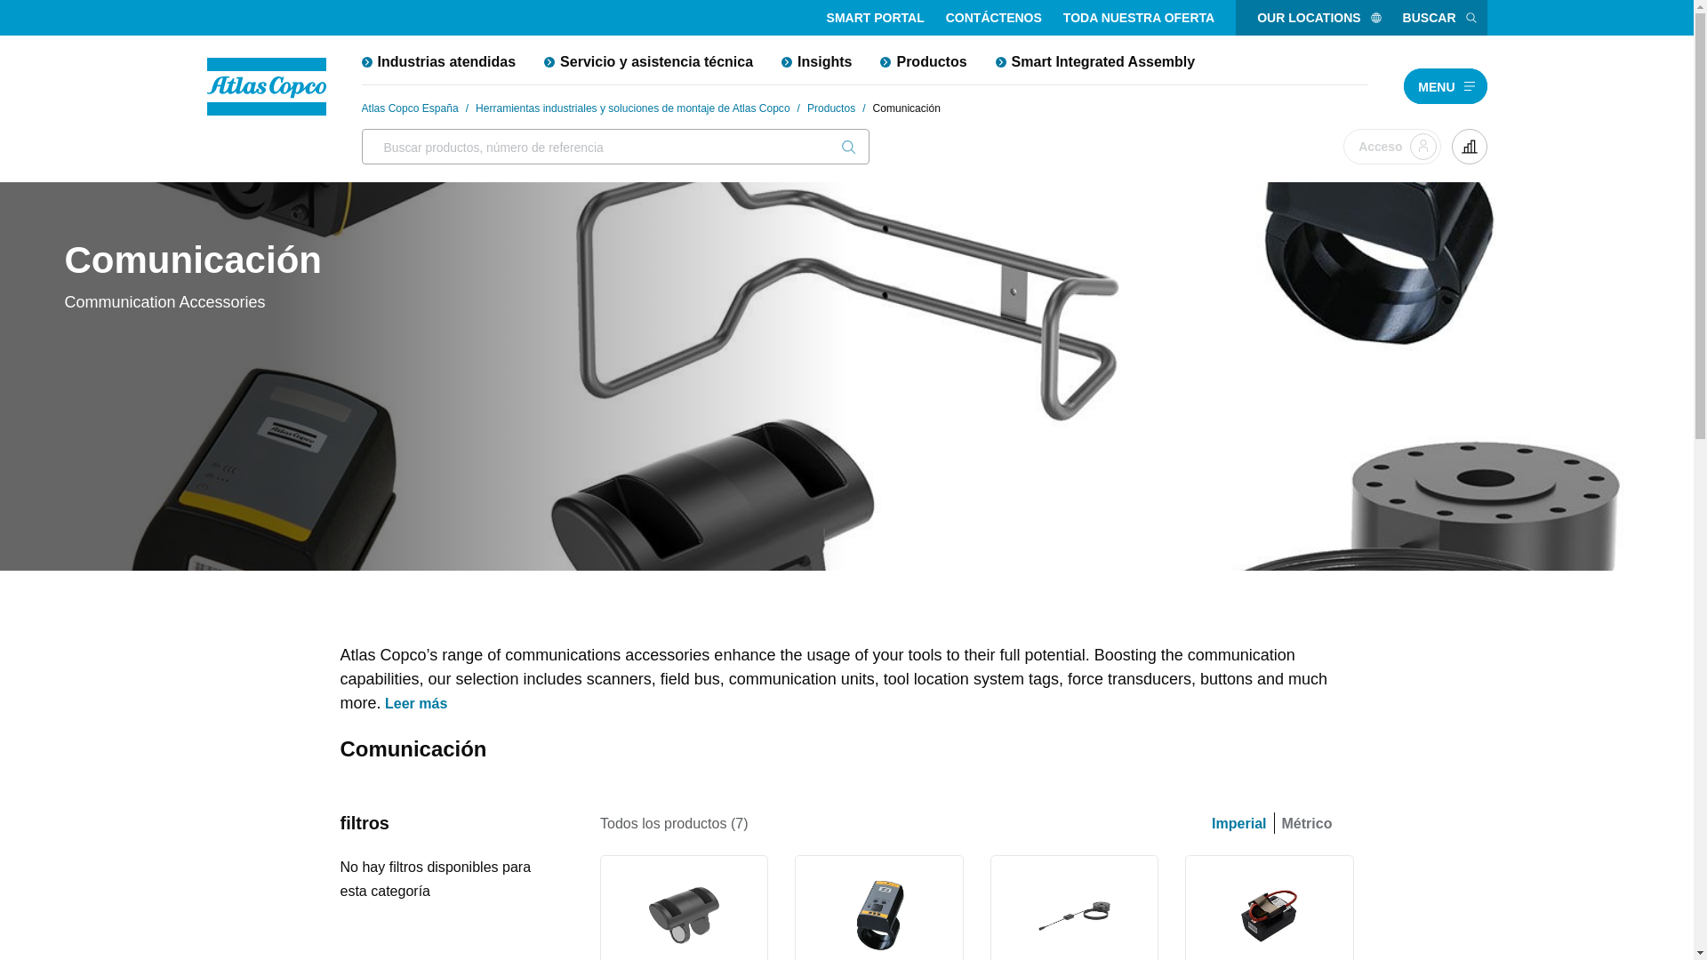  What do you see at coordinates (830, 108) in the screenshot?
I see `Productos` at bounding box center [830, 108].